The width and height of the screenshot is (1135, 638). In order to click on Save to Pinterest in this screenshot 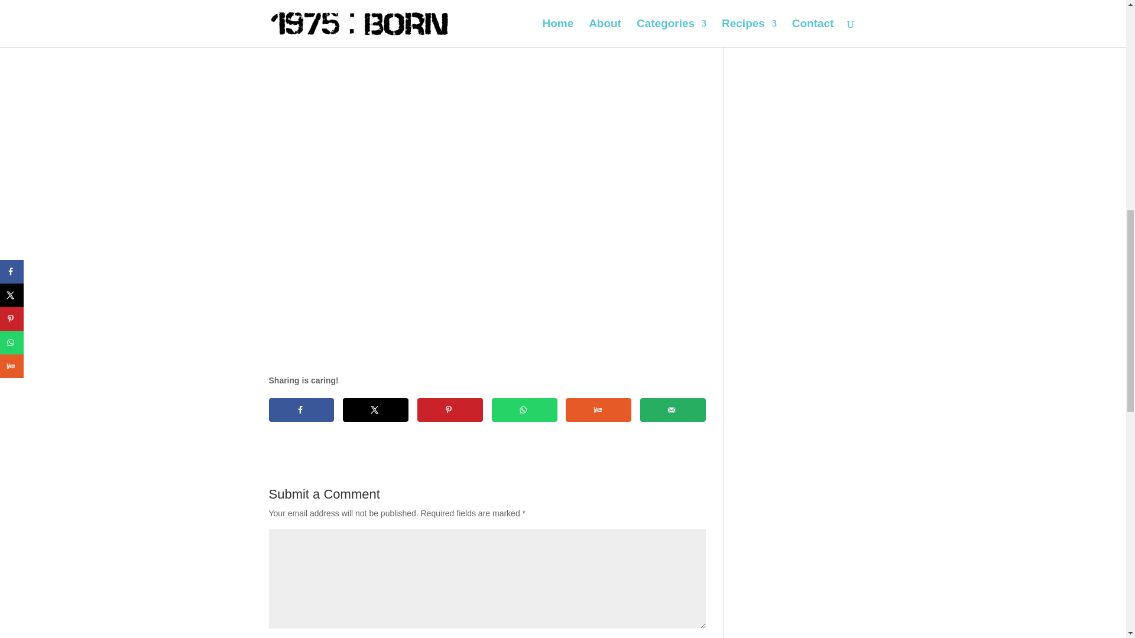, I will do `click(450, 409)`.